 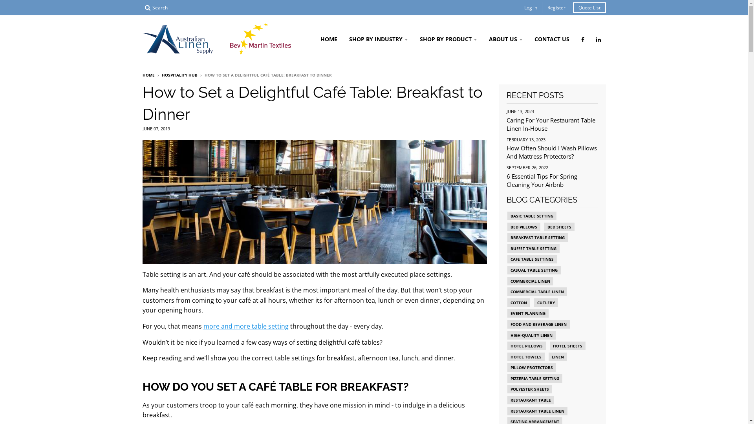 I want to click on RESTAURANT TABLE, so click(x=531, y=400).